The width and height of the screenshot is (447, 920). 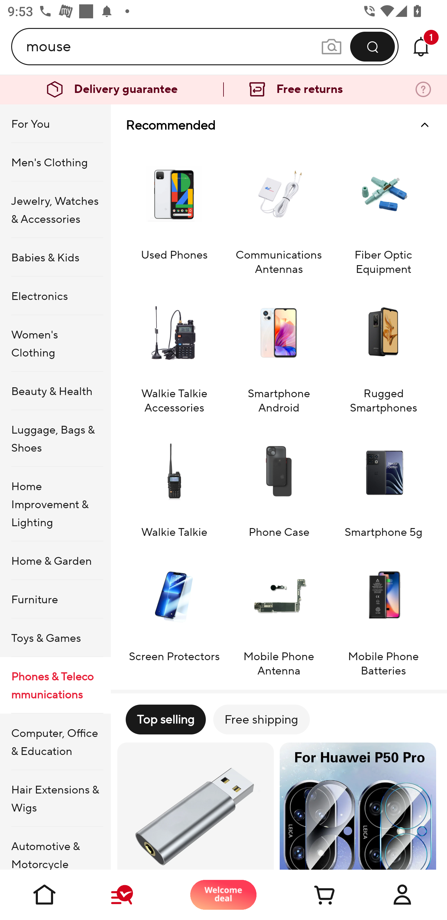 What do you see at coordinates (174, 211) in the screenshot?
I see `Used Phones` at bounding box center [174, 211].